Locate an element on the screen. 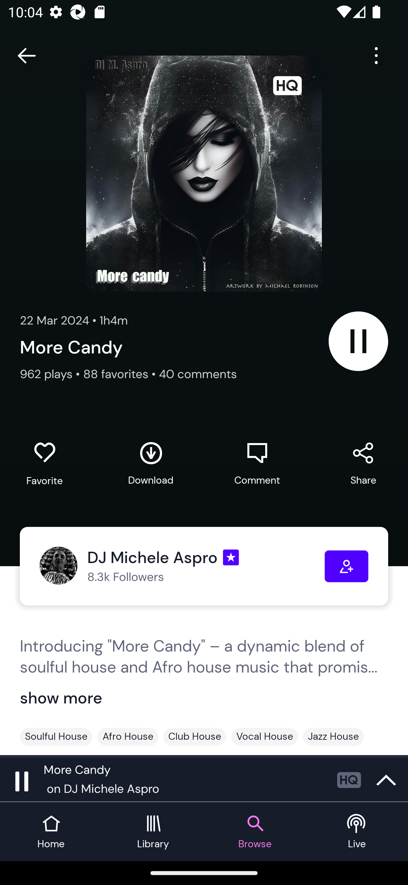 This screenshot has height=885, width=408. Favorite is located at coordinates (44, 464).